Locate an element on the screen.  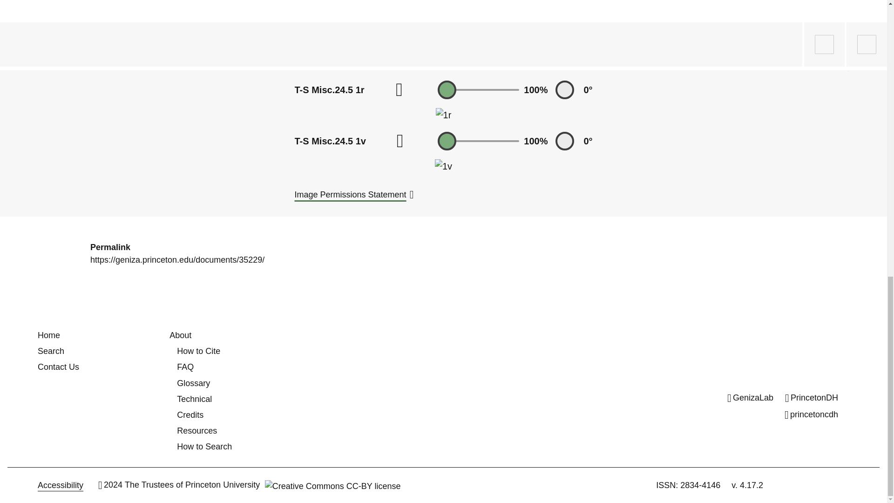
Home is located at coordinates (48, 335).